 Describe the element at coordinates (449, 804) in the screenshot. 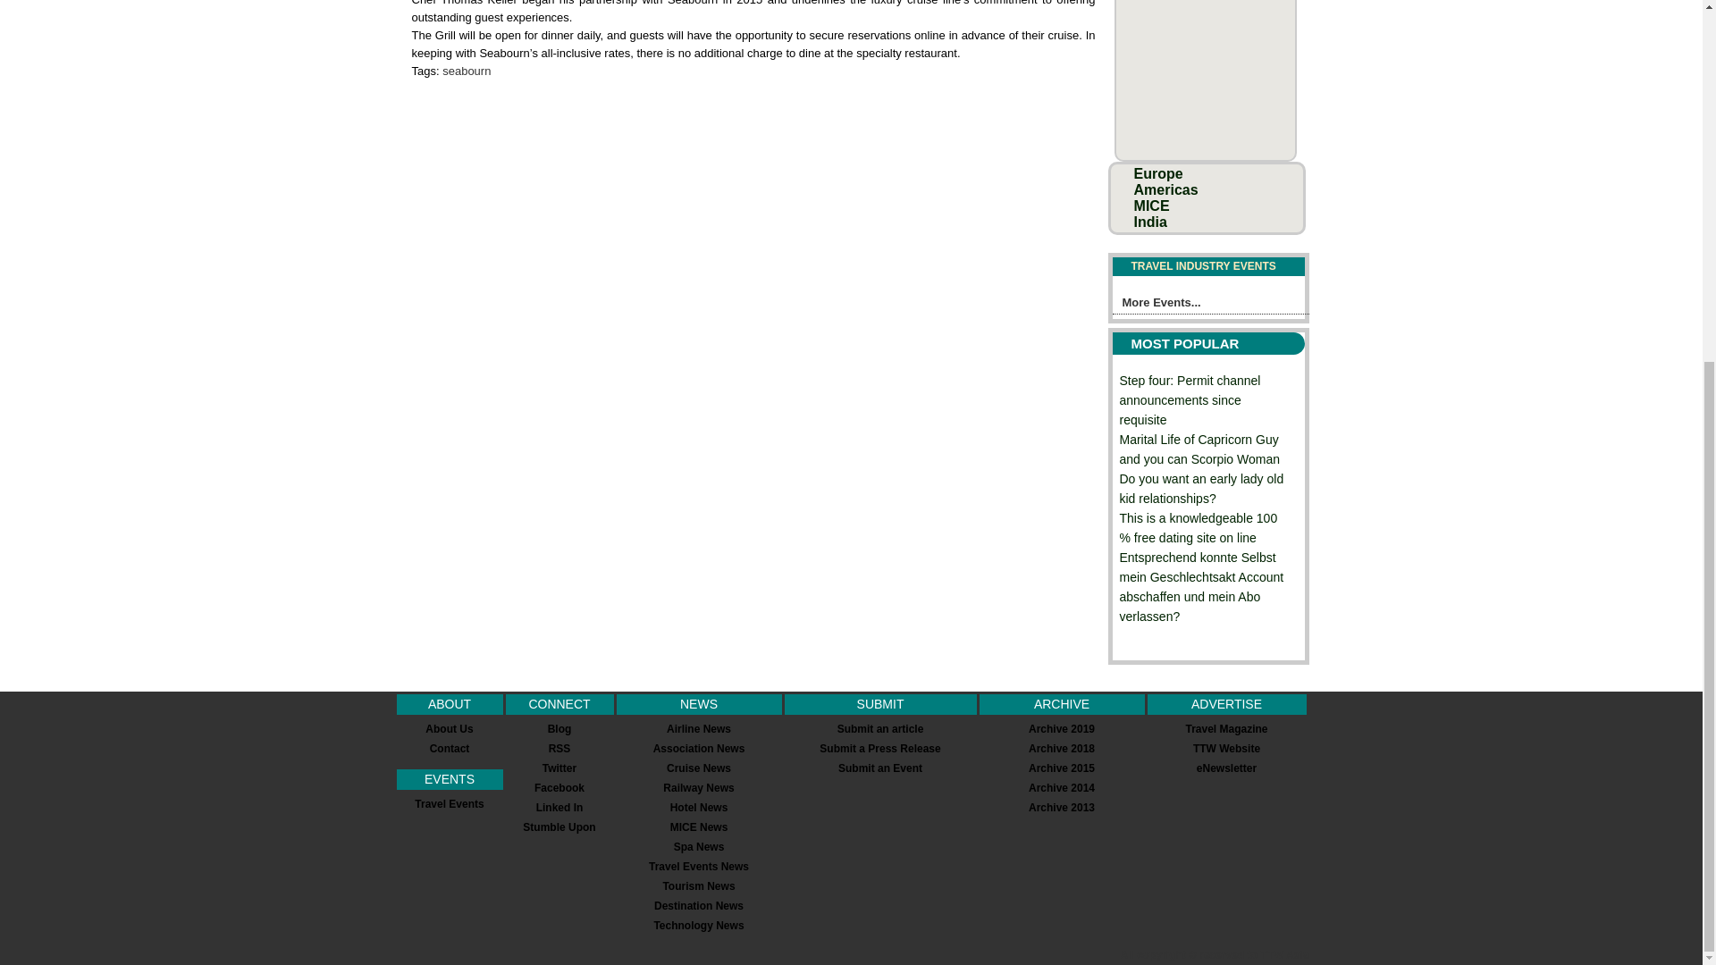

I see `Travel Events` at that location.